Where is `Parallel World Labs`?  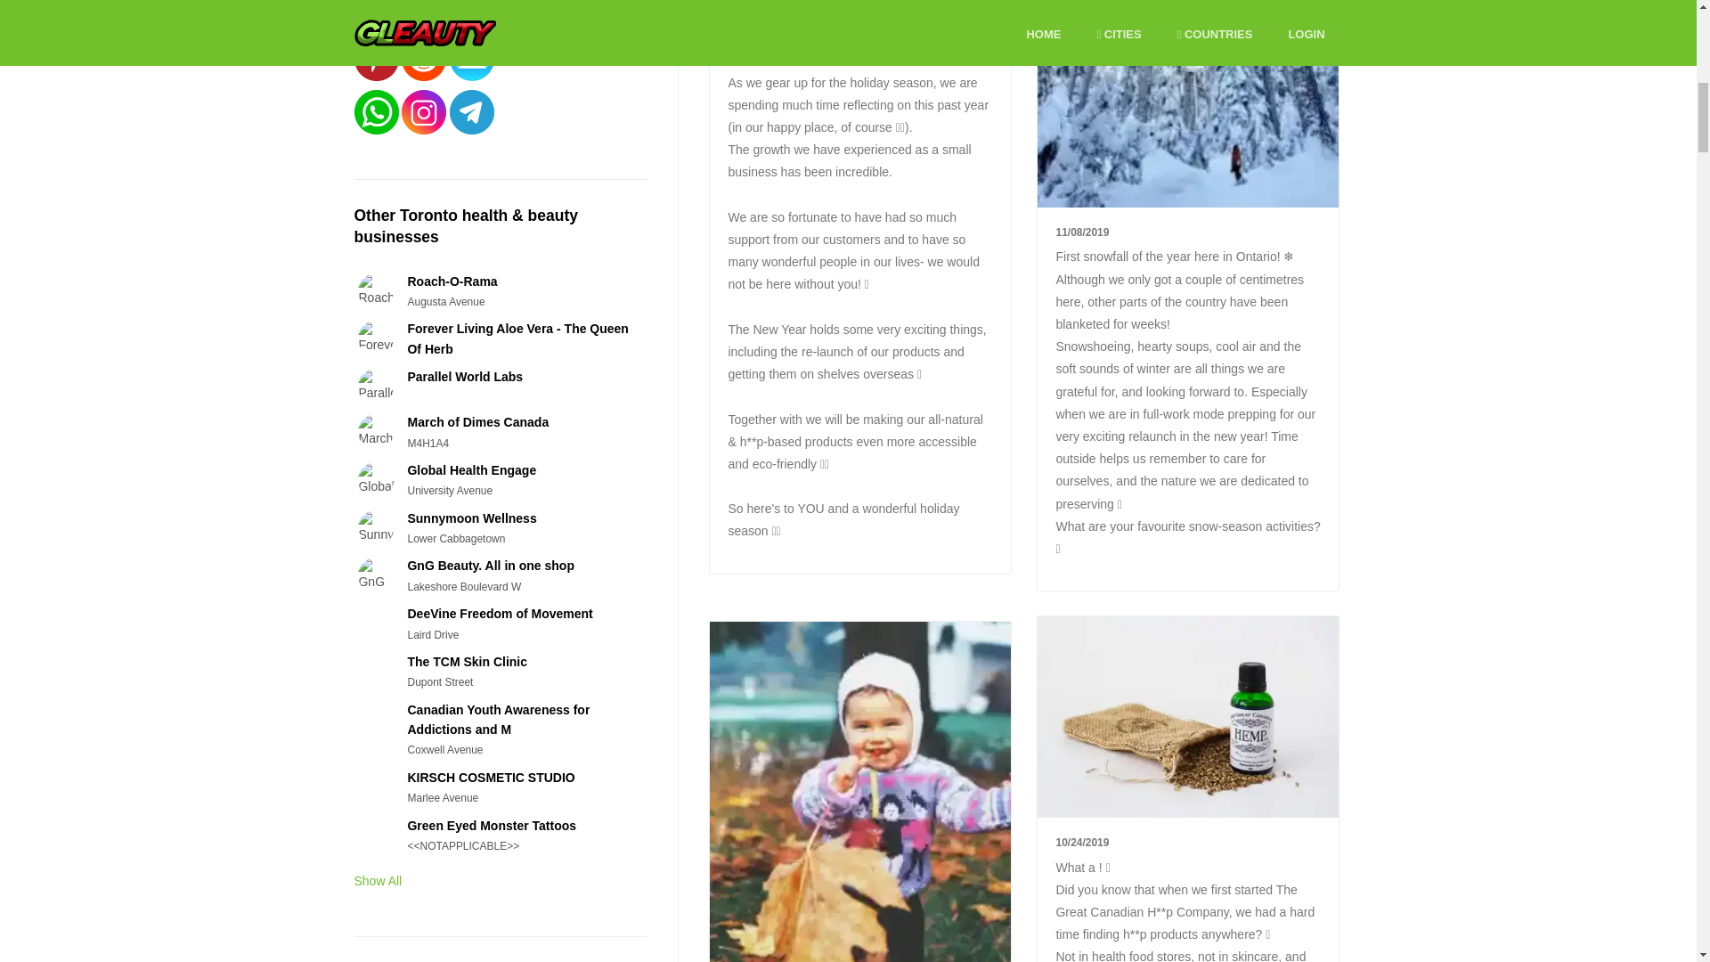
Parallel World Labs is located at coordinates (465, 376).